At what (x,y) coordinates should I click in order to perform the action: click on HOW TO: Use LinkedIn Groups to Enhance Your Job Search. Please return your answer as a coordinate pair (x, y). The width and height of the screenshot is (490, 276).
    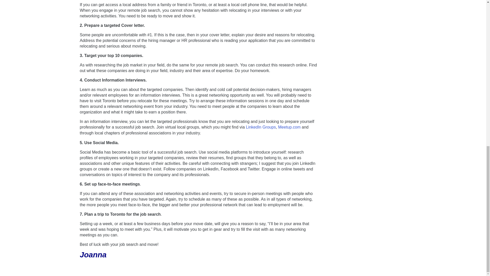
    Looking at the image, I should click on (261, 127).